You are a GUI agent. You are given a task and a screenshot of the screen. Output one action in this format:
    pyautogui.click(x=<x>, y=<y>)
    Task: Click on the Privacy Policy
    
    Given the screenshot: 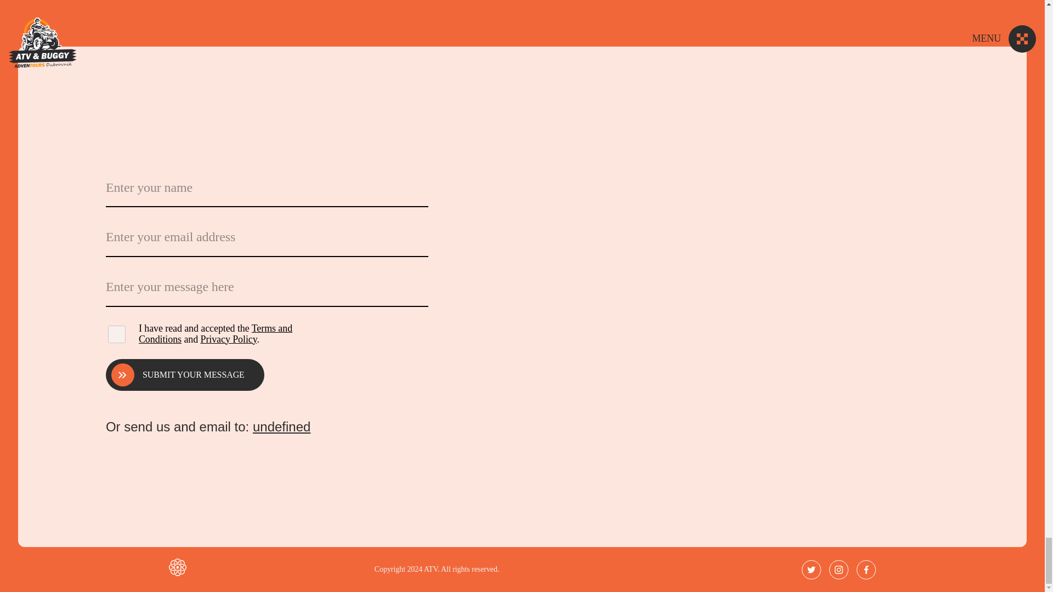 What is the action you would take?
    pyautogui.click(x=229, y=339)
    